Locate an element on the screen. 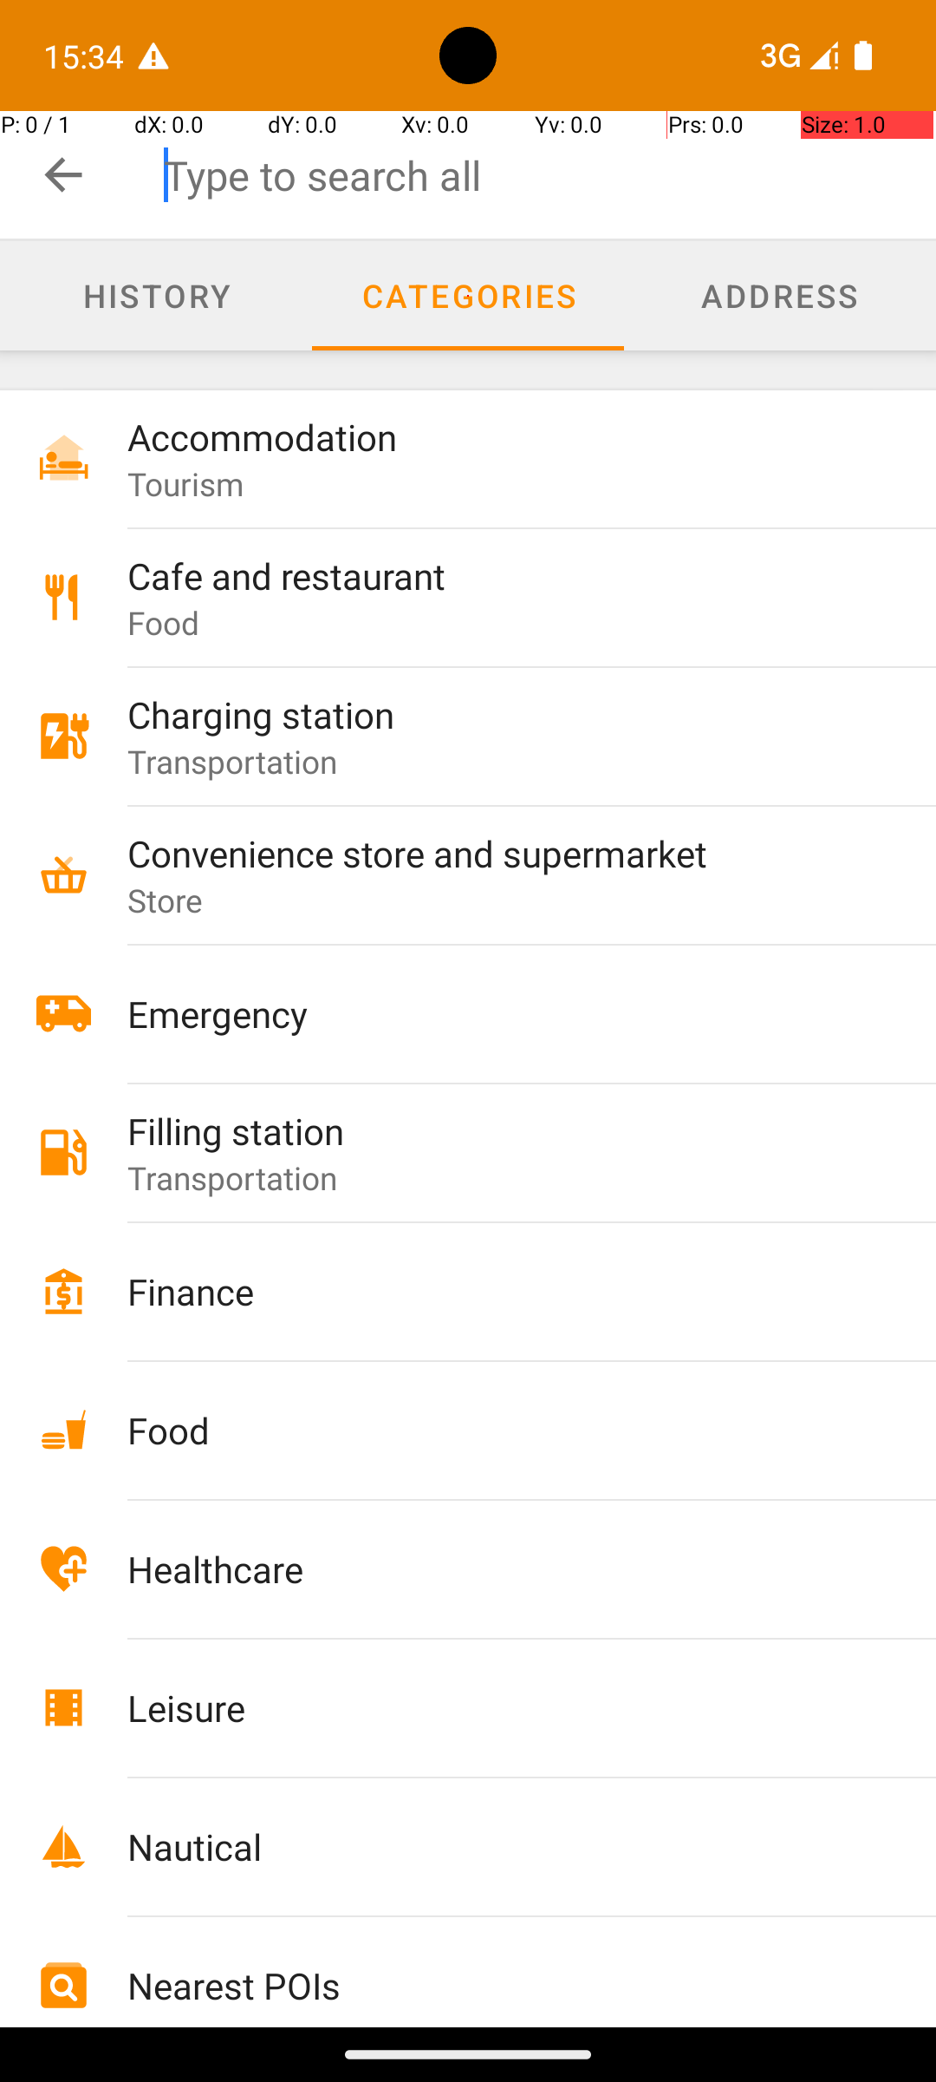 This screenshot has height=2082, width=936. ADDRESS is located at coordinates (780, 295).